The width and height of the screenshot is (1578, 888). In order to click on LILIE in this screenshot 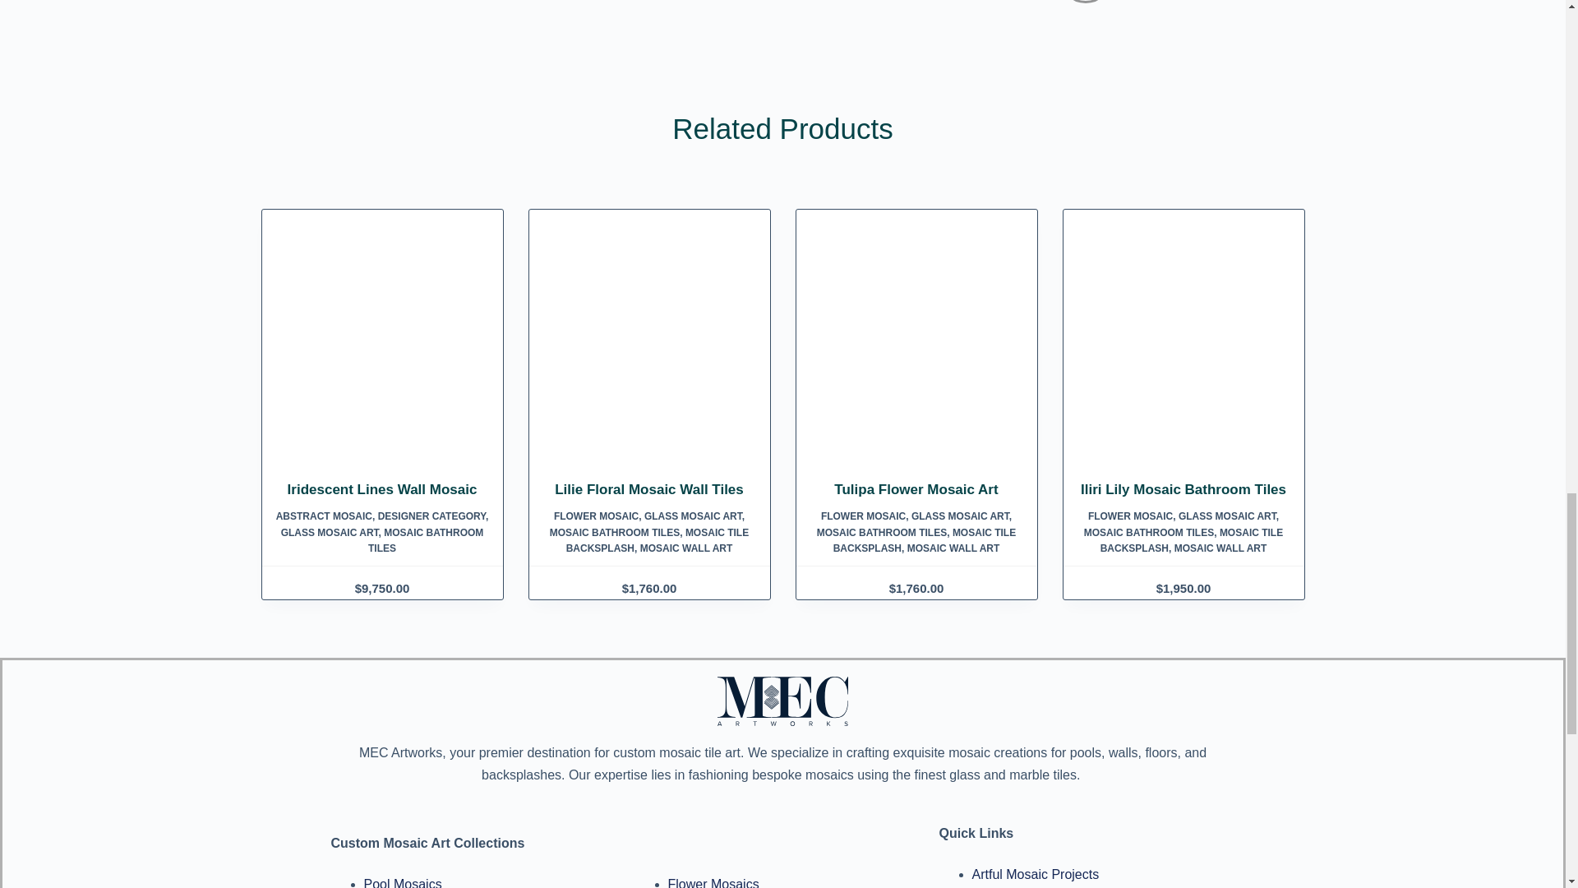, I will do `click(648, 347)`.